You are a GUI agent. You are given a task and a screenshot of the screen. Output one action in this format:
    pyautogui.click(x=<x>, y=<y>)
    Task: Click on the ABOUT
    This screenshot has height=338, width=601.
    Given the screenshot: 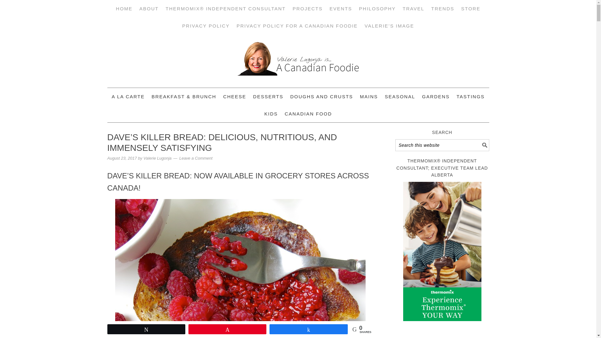 What is the action you would take?
    pyautogui.click(x=149, y=9)
    